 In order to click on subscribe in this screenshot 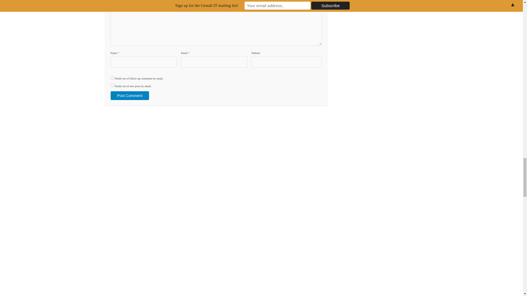, I will do `click(112, 85)`.